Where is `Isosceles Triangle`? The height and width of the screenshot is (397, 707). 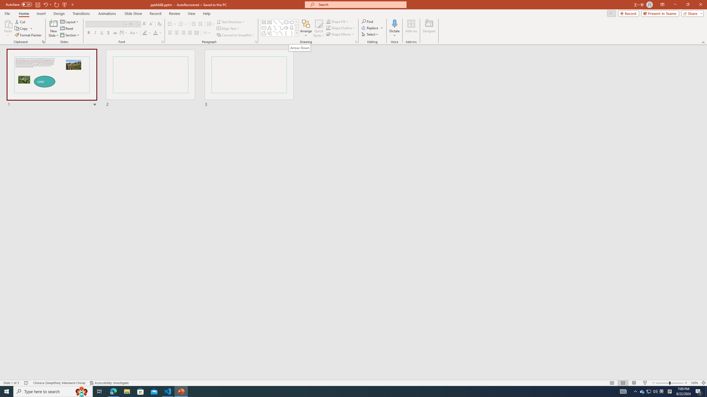
Isosceles Triangle is located at coordinates (269, 28).